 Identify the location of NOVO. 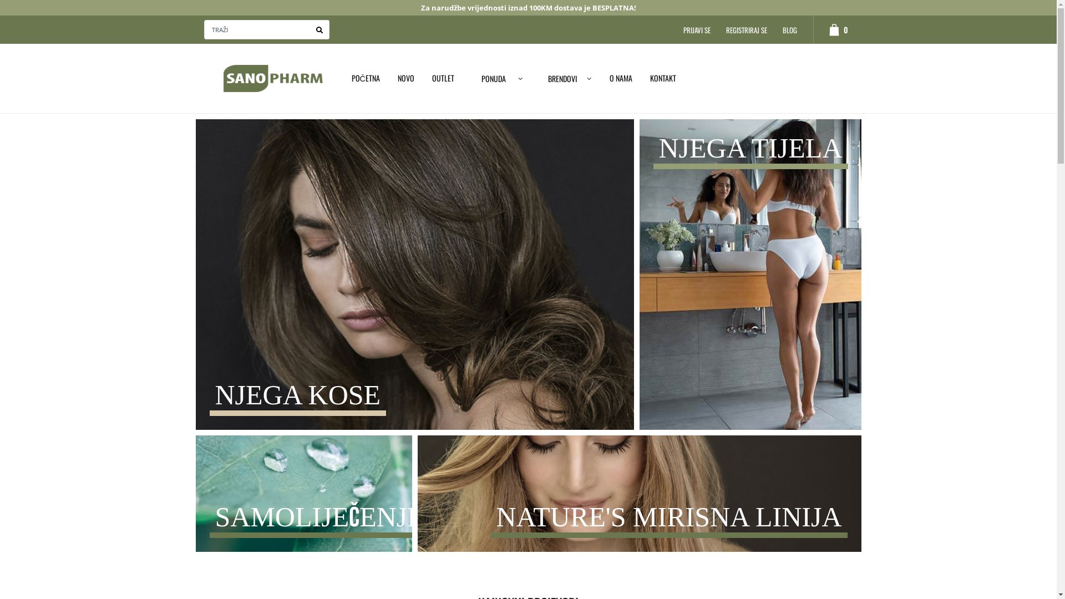
(406, 78).